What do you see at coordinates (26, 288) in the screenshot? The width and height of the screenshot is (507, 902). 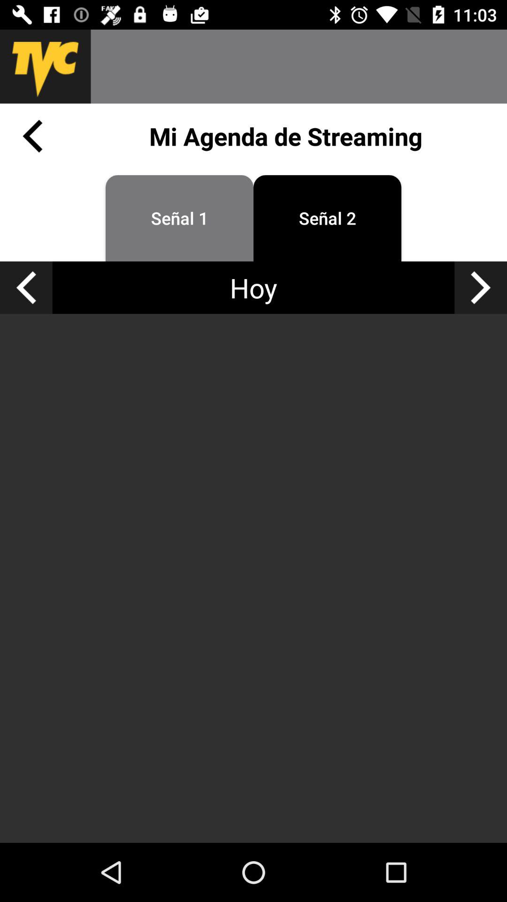 I see `go back to previous selection` at bounding box center [26, 288].